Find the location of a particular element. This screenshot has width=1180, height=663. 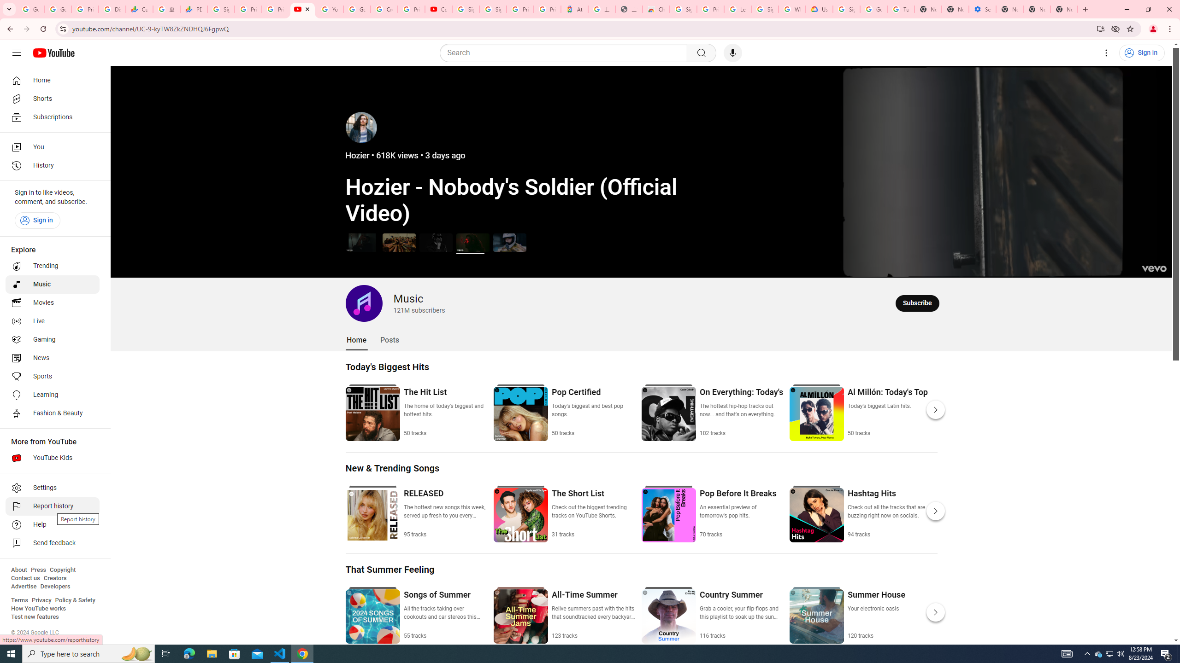

Fashion & Beauty is located at coordinates (53, 413).